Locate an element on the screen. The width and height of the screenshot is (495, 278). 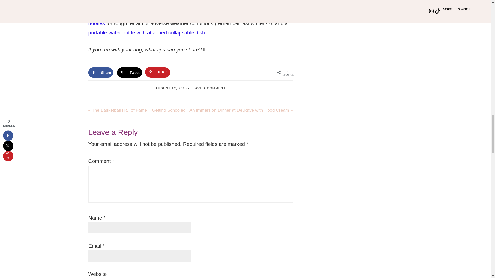
Tweet is located at coordinates (208, 88).